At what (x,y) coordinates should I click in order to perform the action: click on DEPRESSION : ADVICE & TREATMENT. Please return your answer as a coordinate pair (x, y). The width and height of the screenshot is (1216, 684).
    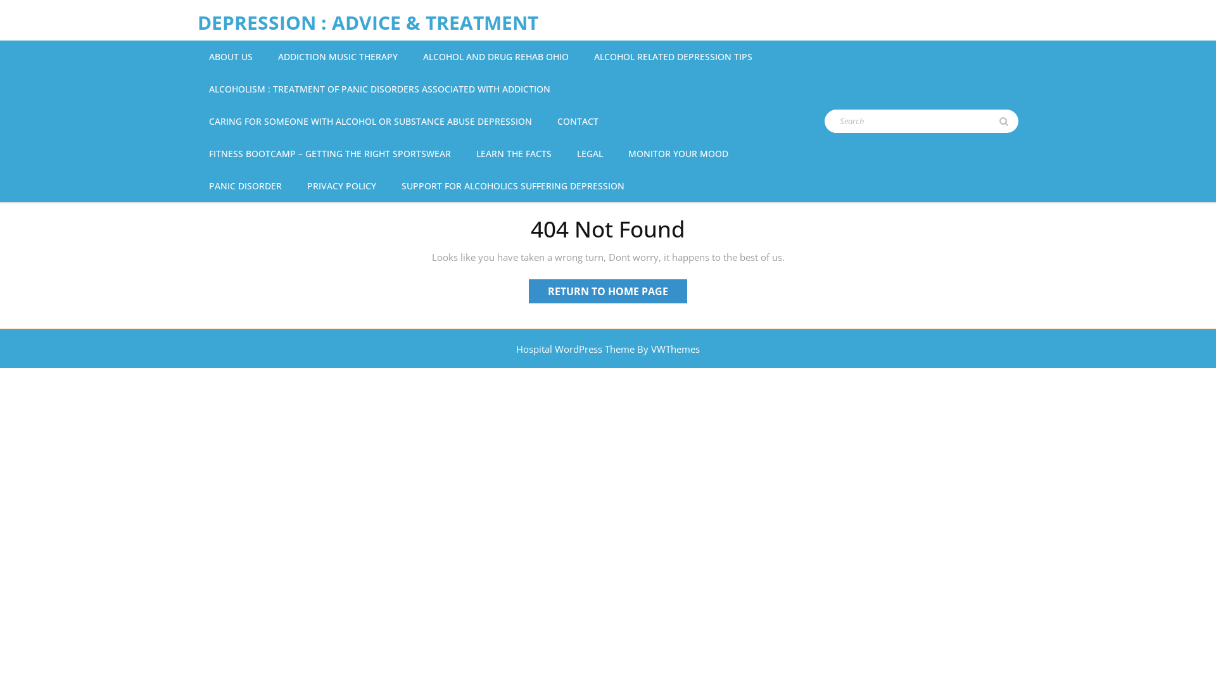
    Looking at the image, I should click on (368, 23).